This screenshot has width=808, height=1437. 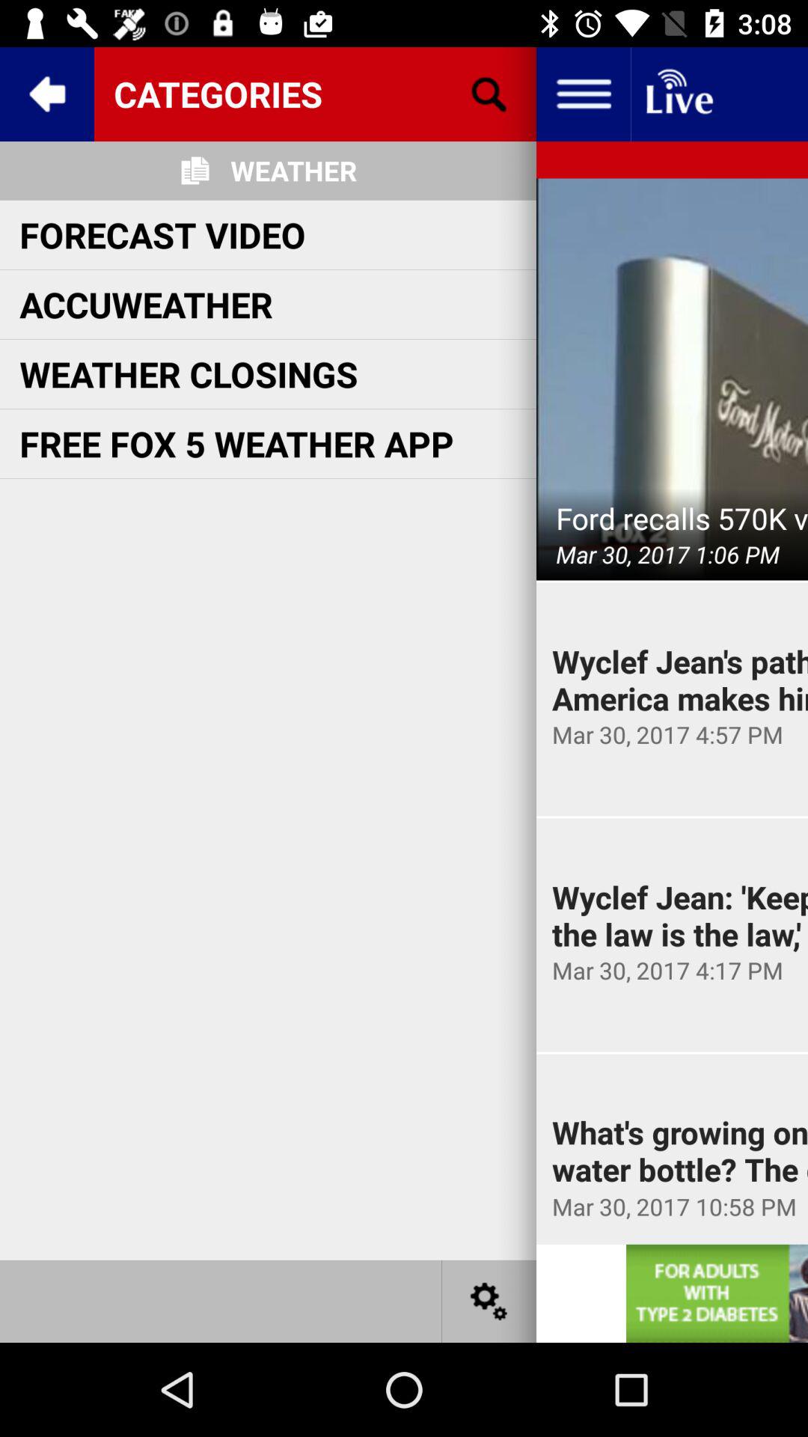 What do you see at coordinates (489, 1301) in the screenshot?
I see `click the setting icon at the bottom of the page` at bounding box center [489, 1301].